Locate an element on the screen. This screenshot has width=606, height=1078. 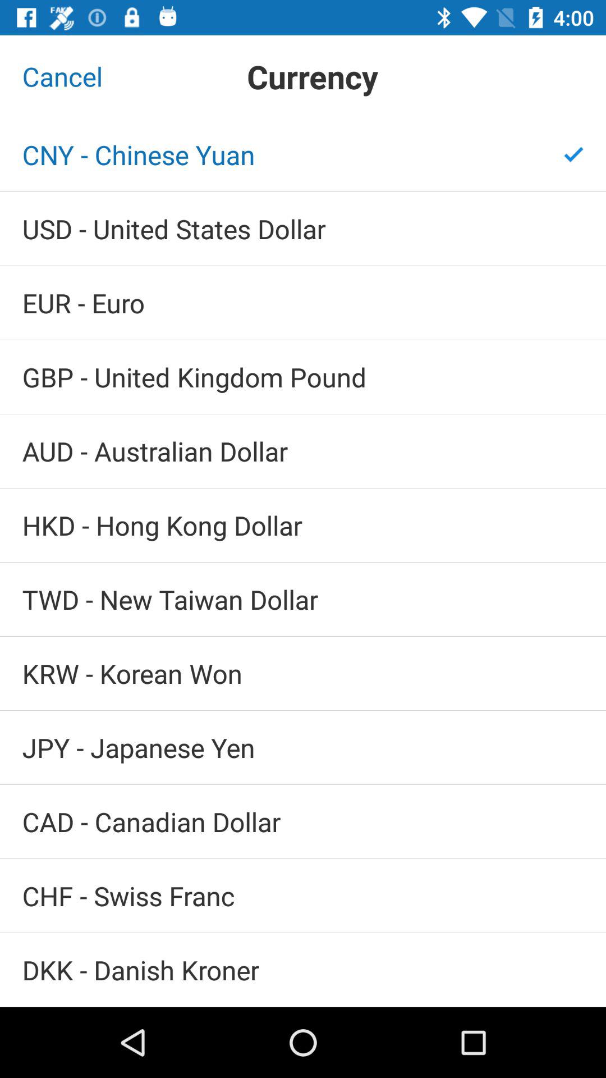
click eur - euro item is located at coordinates (303, 303).